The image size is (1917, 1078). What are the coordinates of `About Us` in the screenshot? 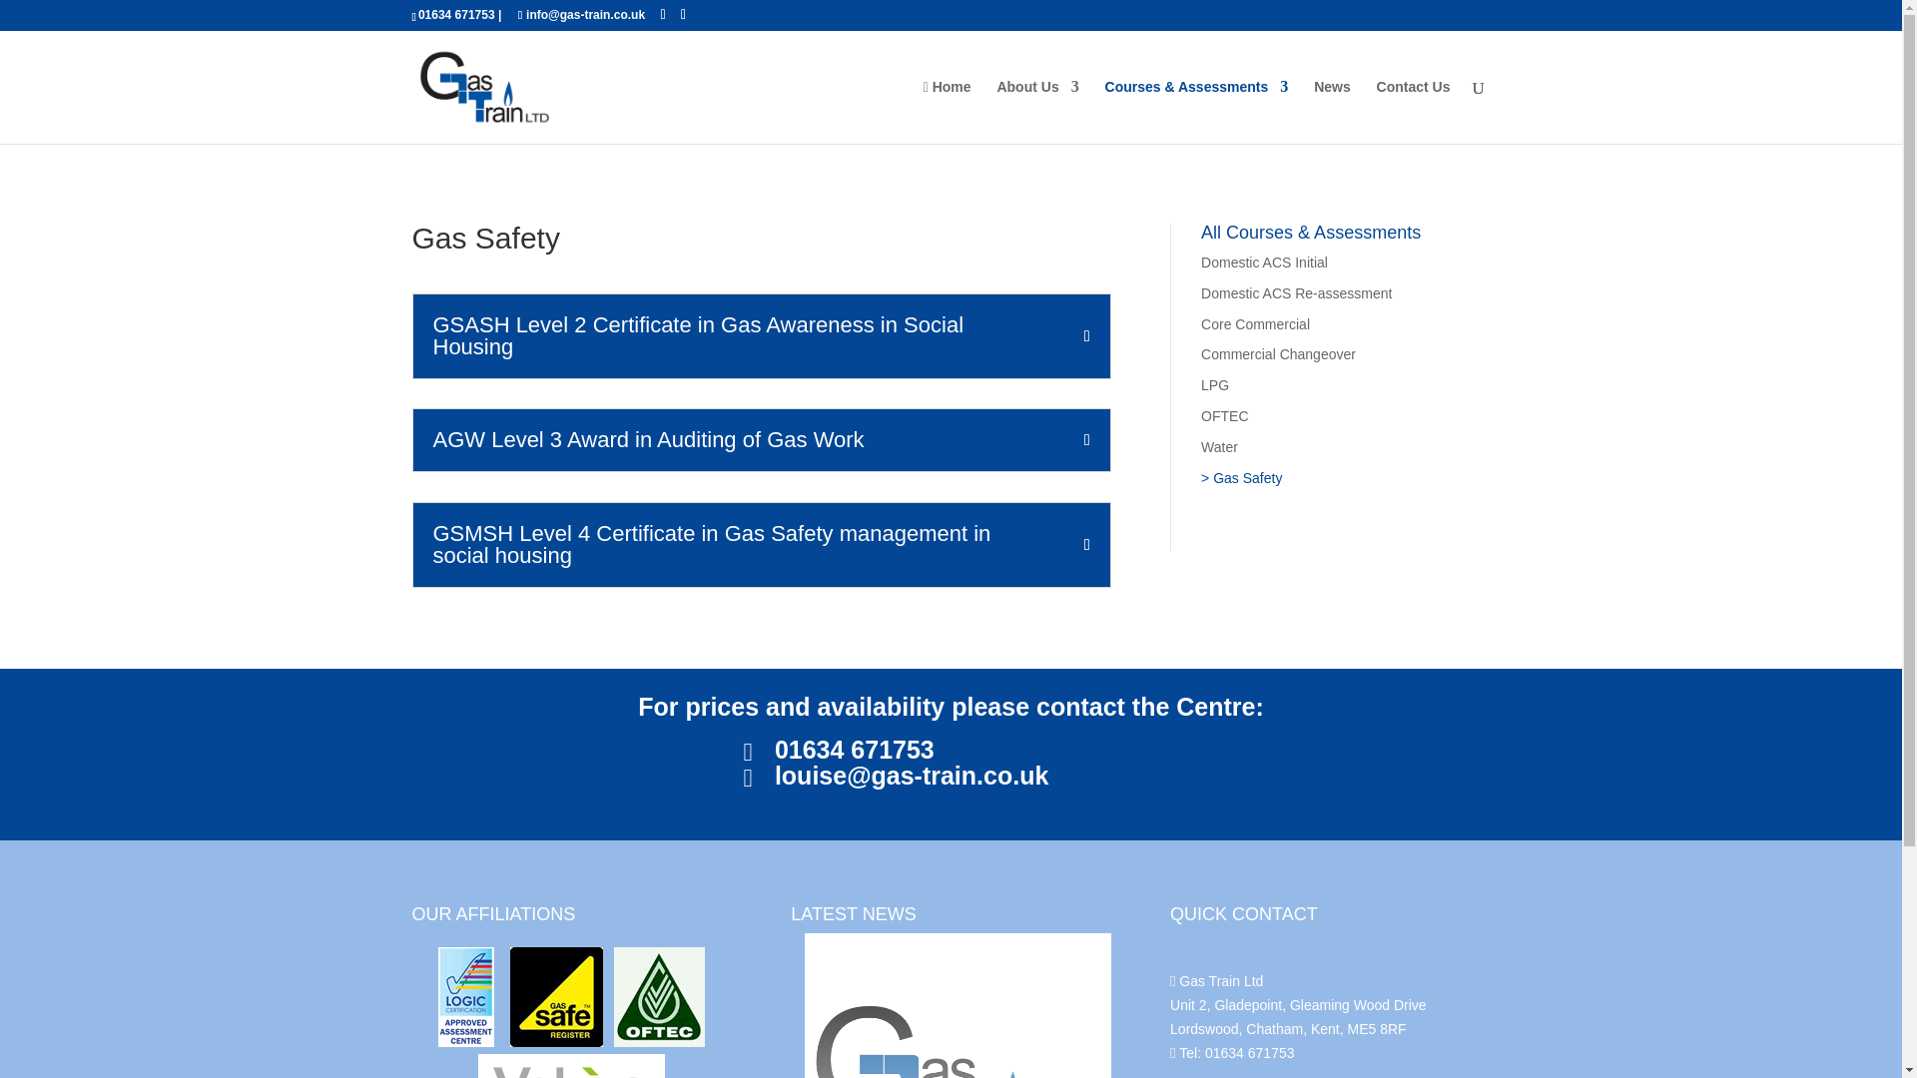 It's located at (1036, 110).